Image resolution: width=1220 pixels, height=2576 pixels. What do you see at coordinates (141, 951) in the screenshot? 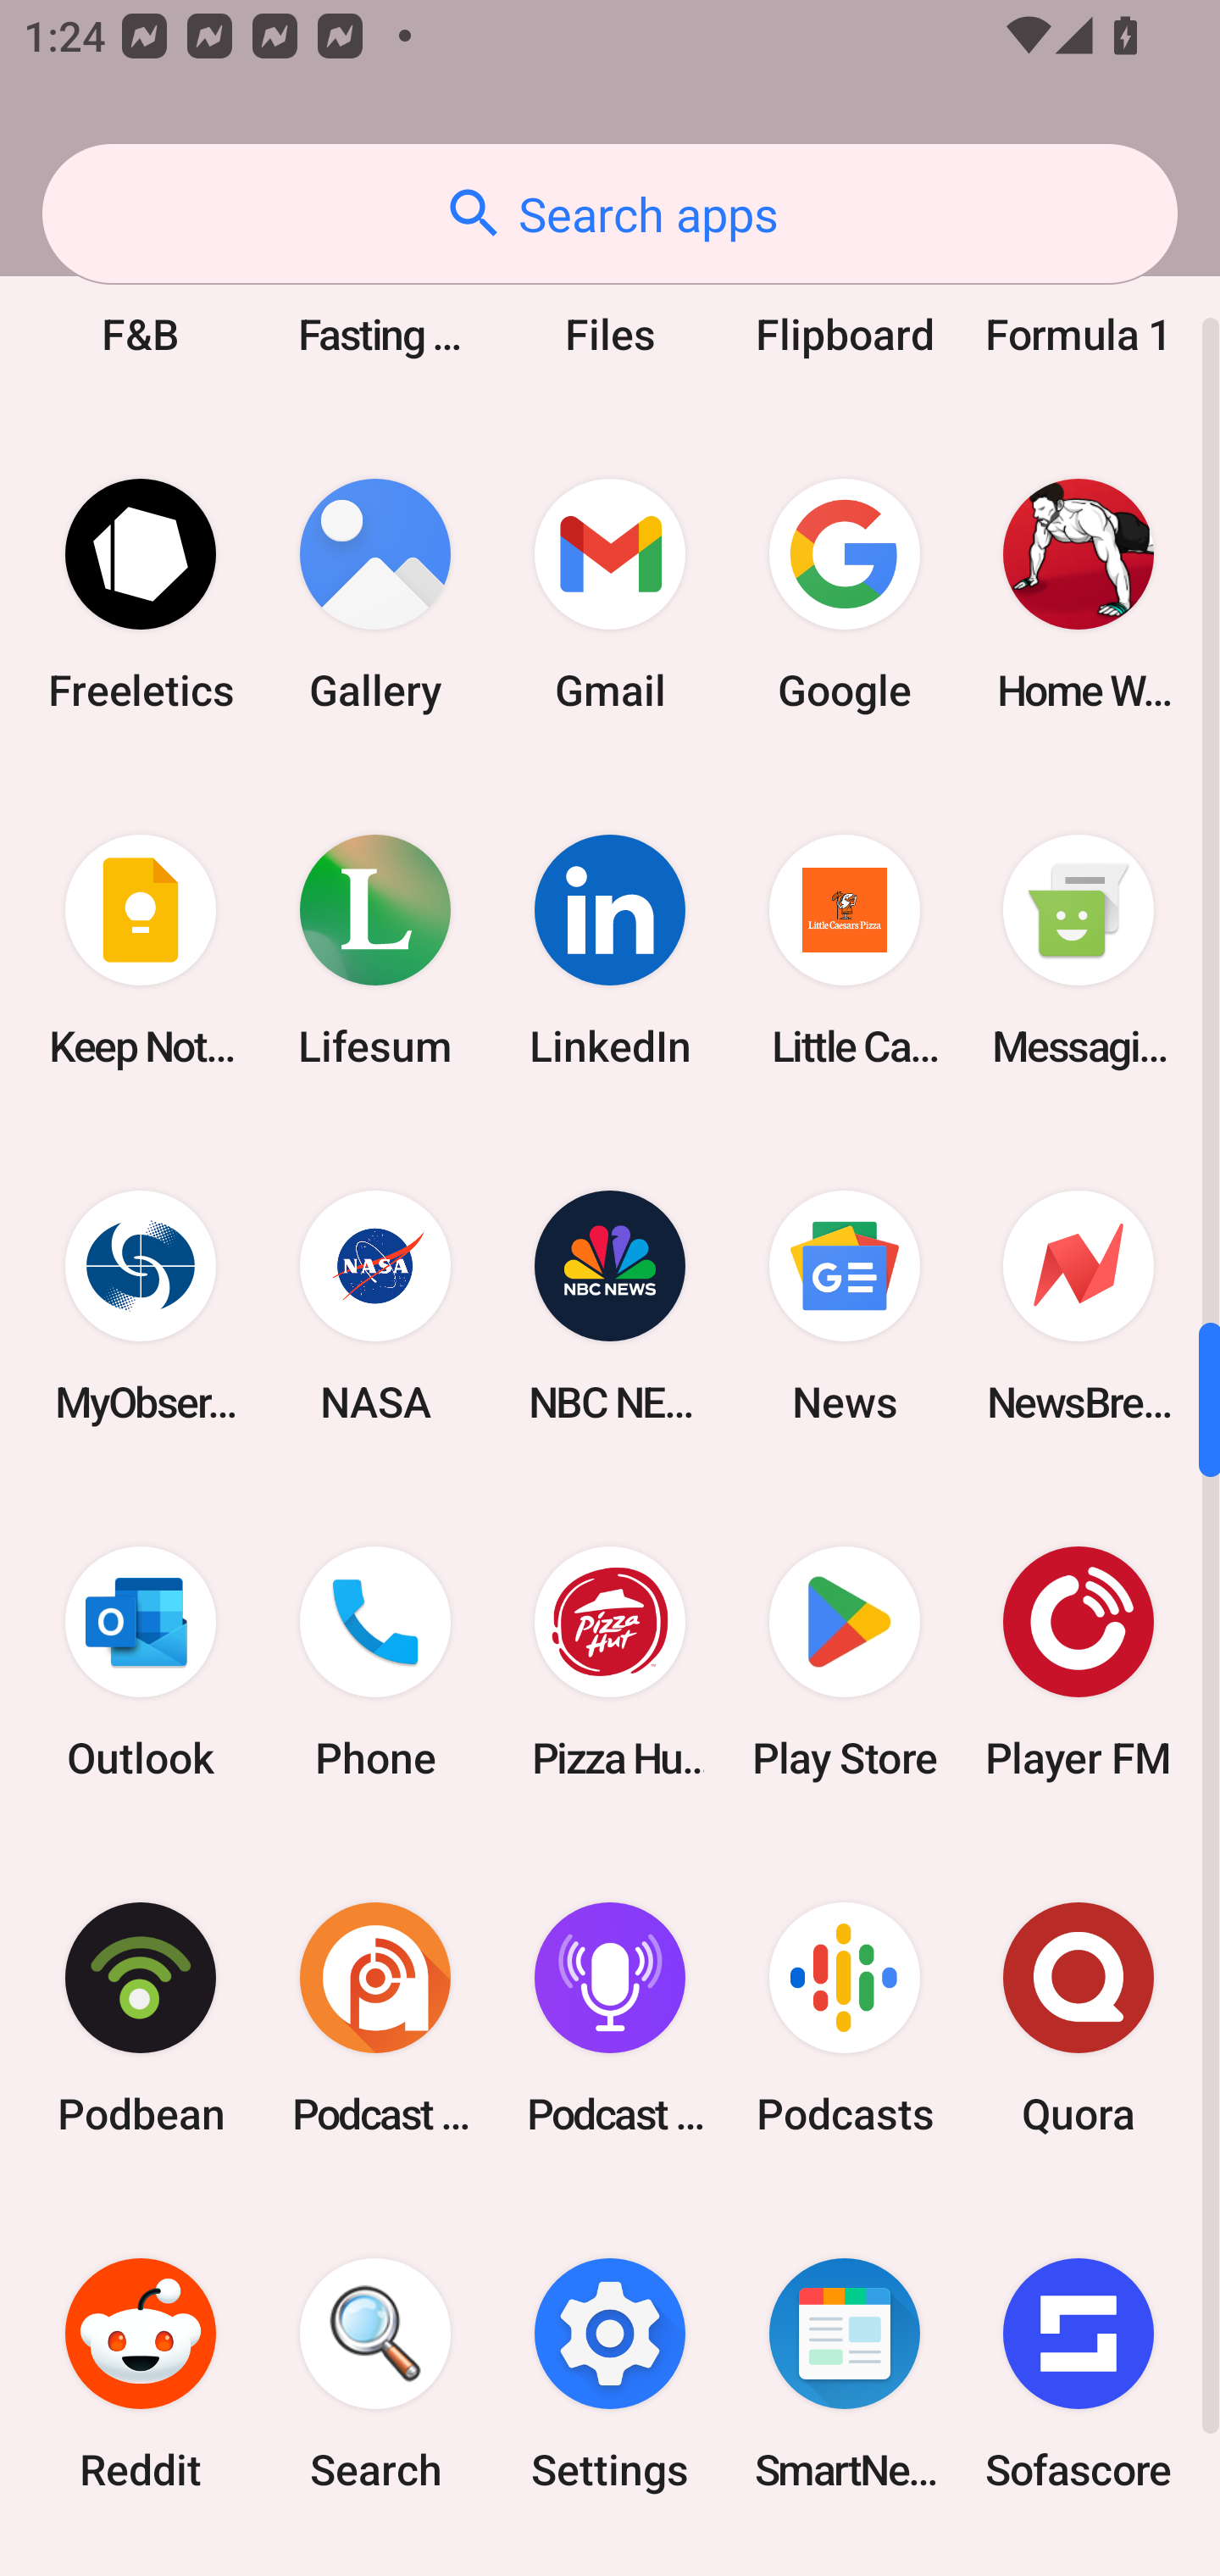
I see `Keep Notes` at bounding box center [141, 951].